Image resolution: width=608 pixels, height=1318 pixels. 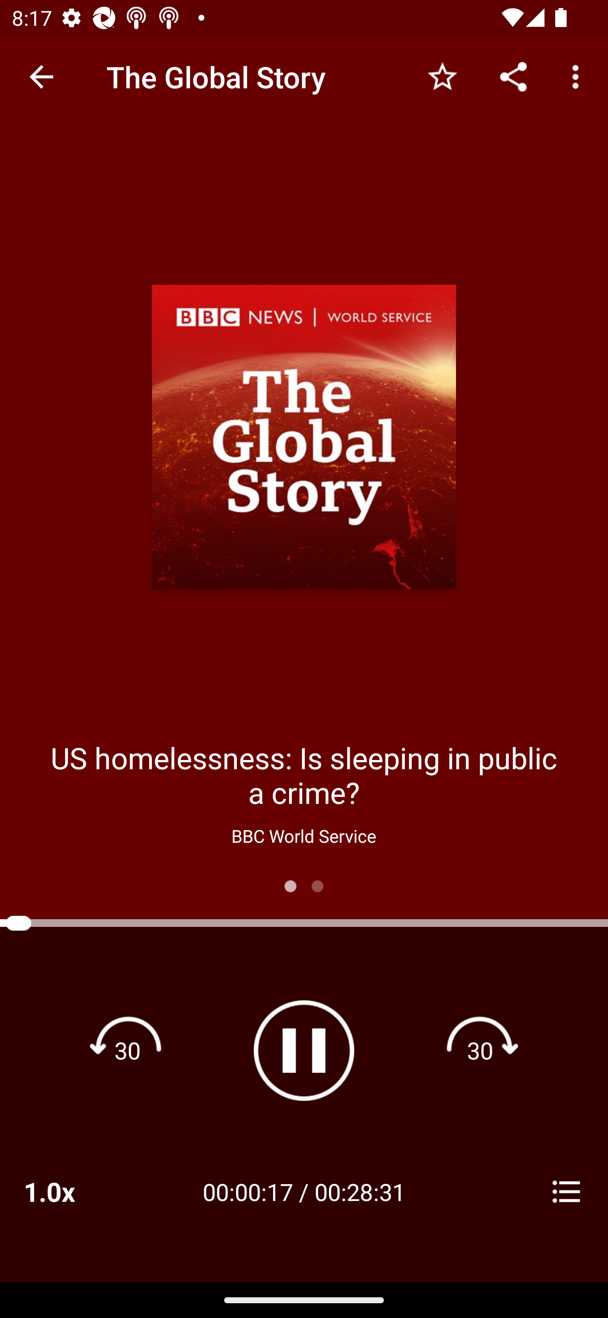 What do you see at coordinates (304, 1050) in the screenshot?
I see `Pause` at bounding box center [304, 1050].